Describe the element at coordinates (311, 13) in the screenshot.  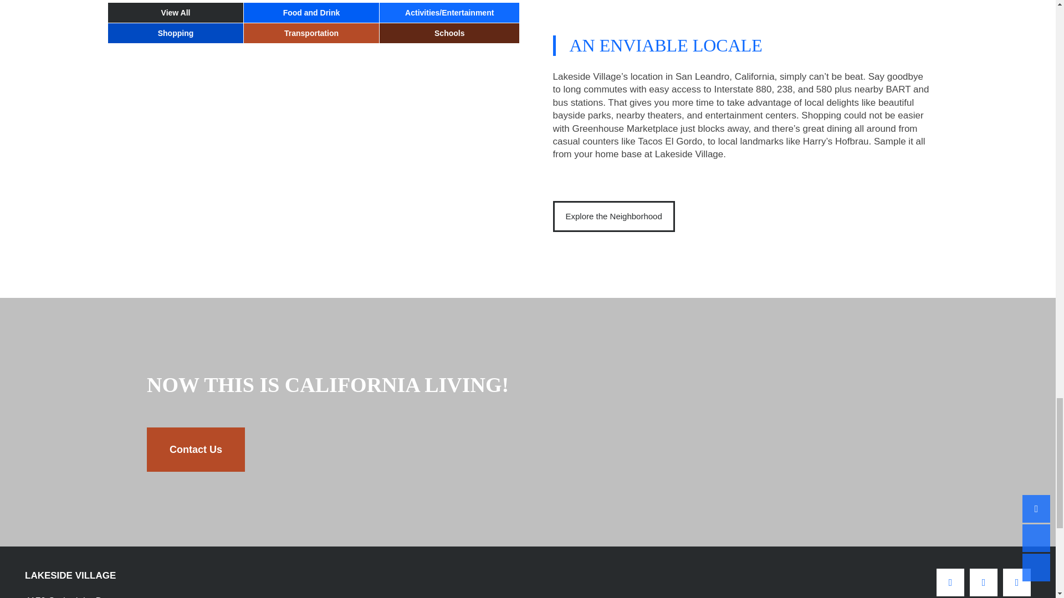
I see `Food and Drink` at that location.